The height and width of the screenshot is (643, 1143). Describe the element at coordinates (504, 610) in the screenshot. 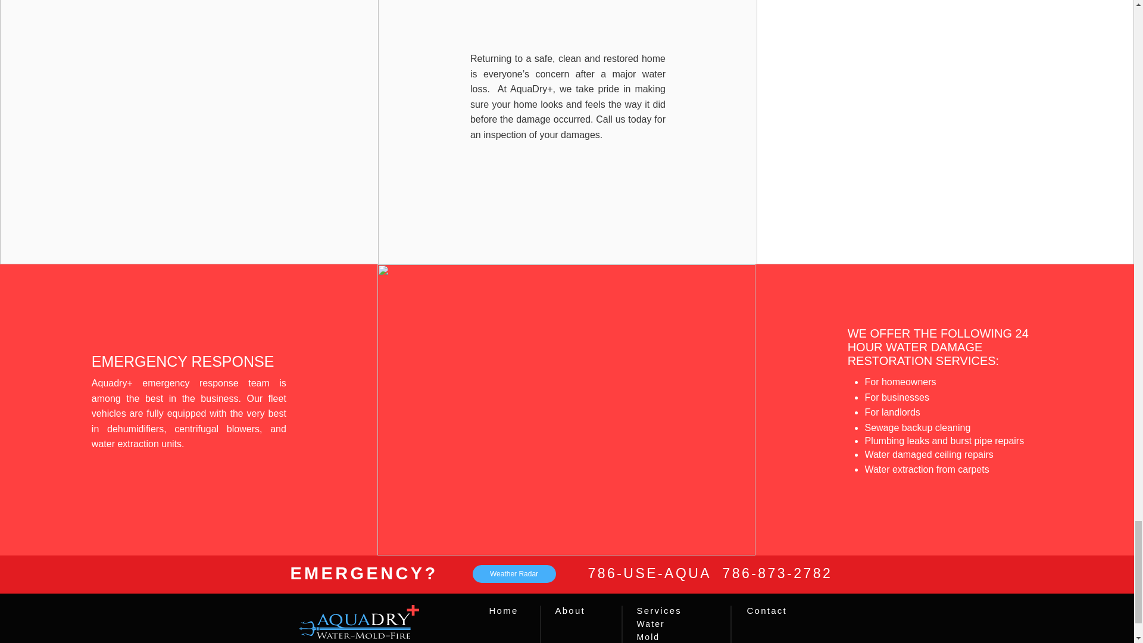

I see `Home` at that location.